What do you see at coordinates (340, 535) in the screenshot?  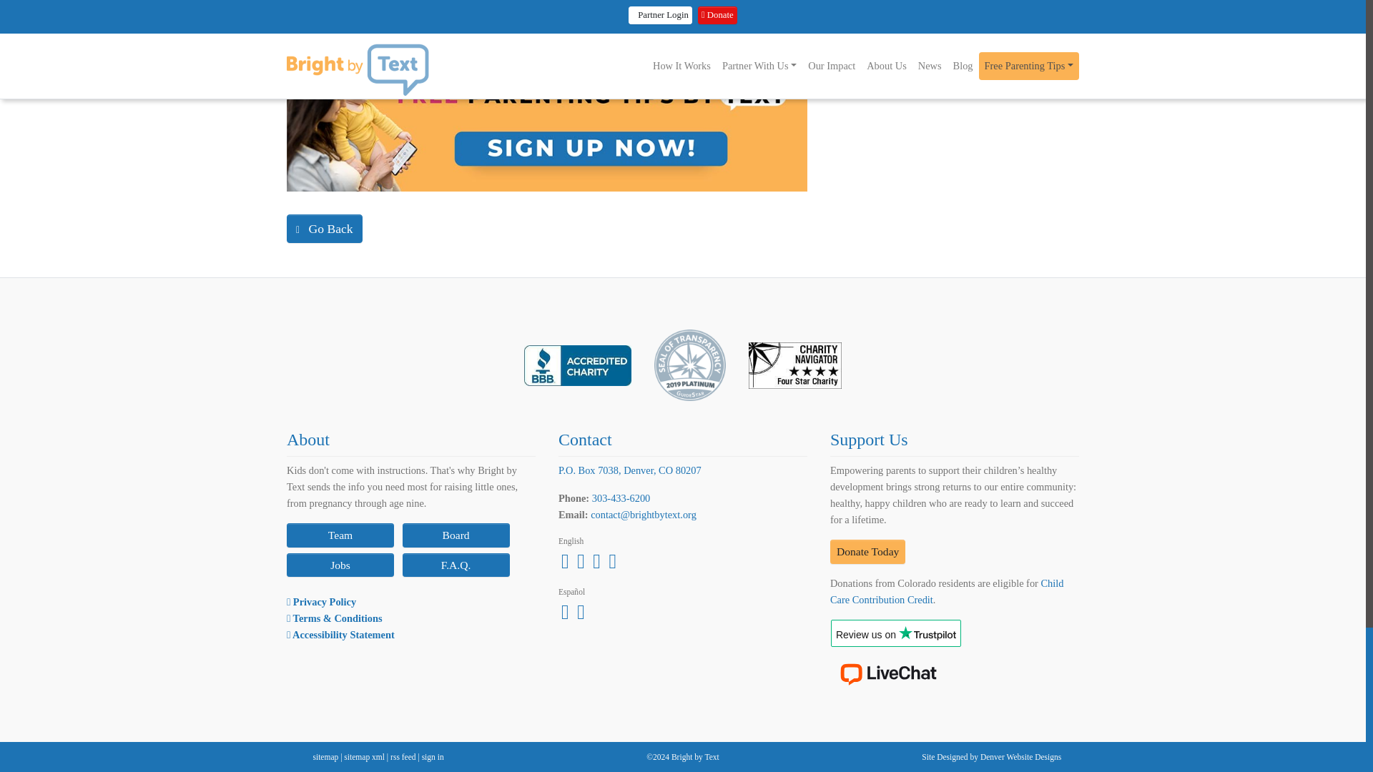 I see `Team` at bounding box center [340, 535].